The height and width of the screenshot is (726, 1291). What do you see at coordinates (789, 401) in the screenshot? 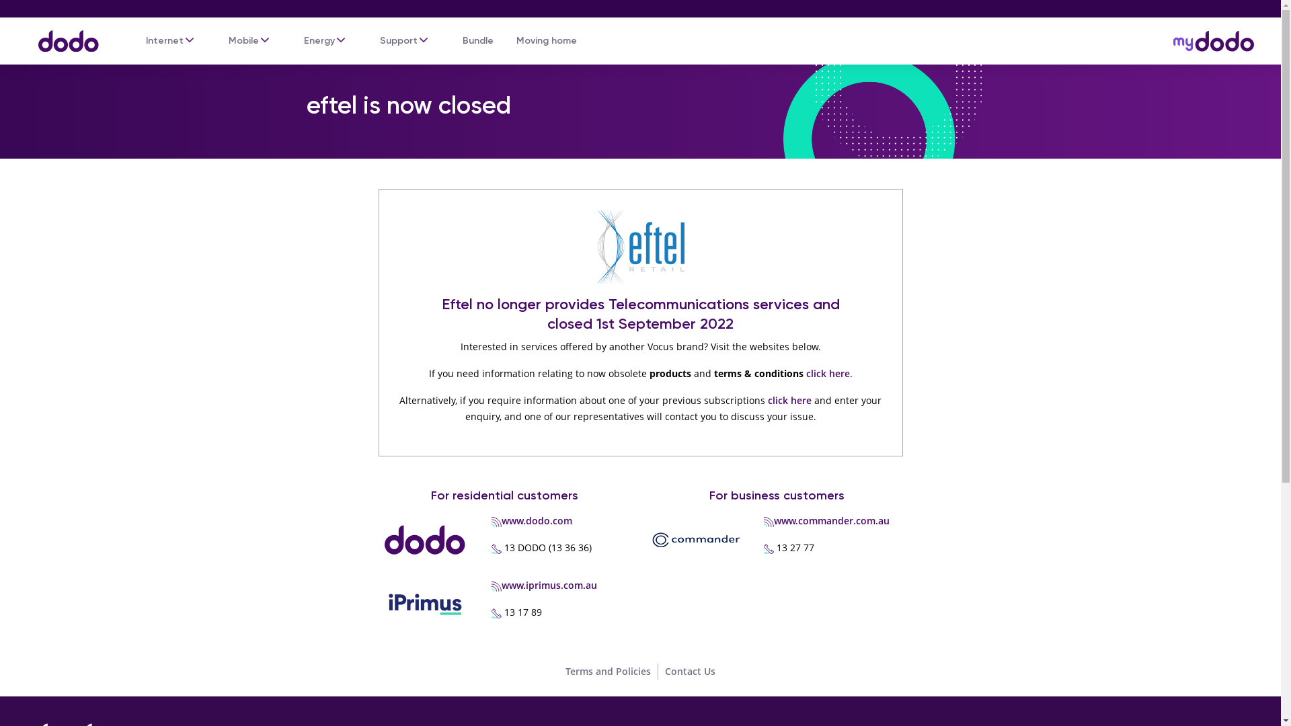
I see `click here` at bounding box center [789, 401].